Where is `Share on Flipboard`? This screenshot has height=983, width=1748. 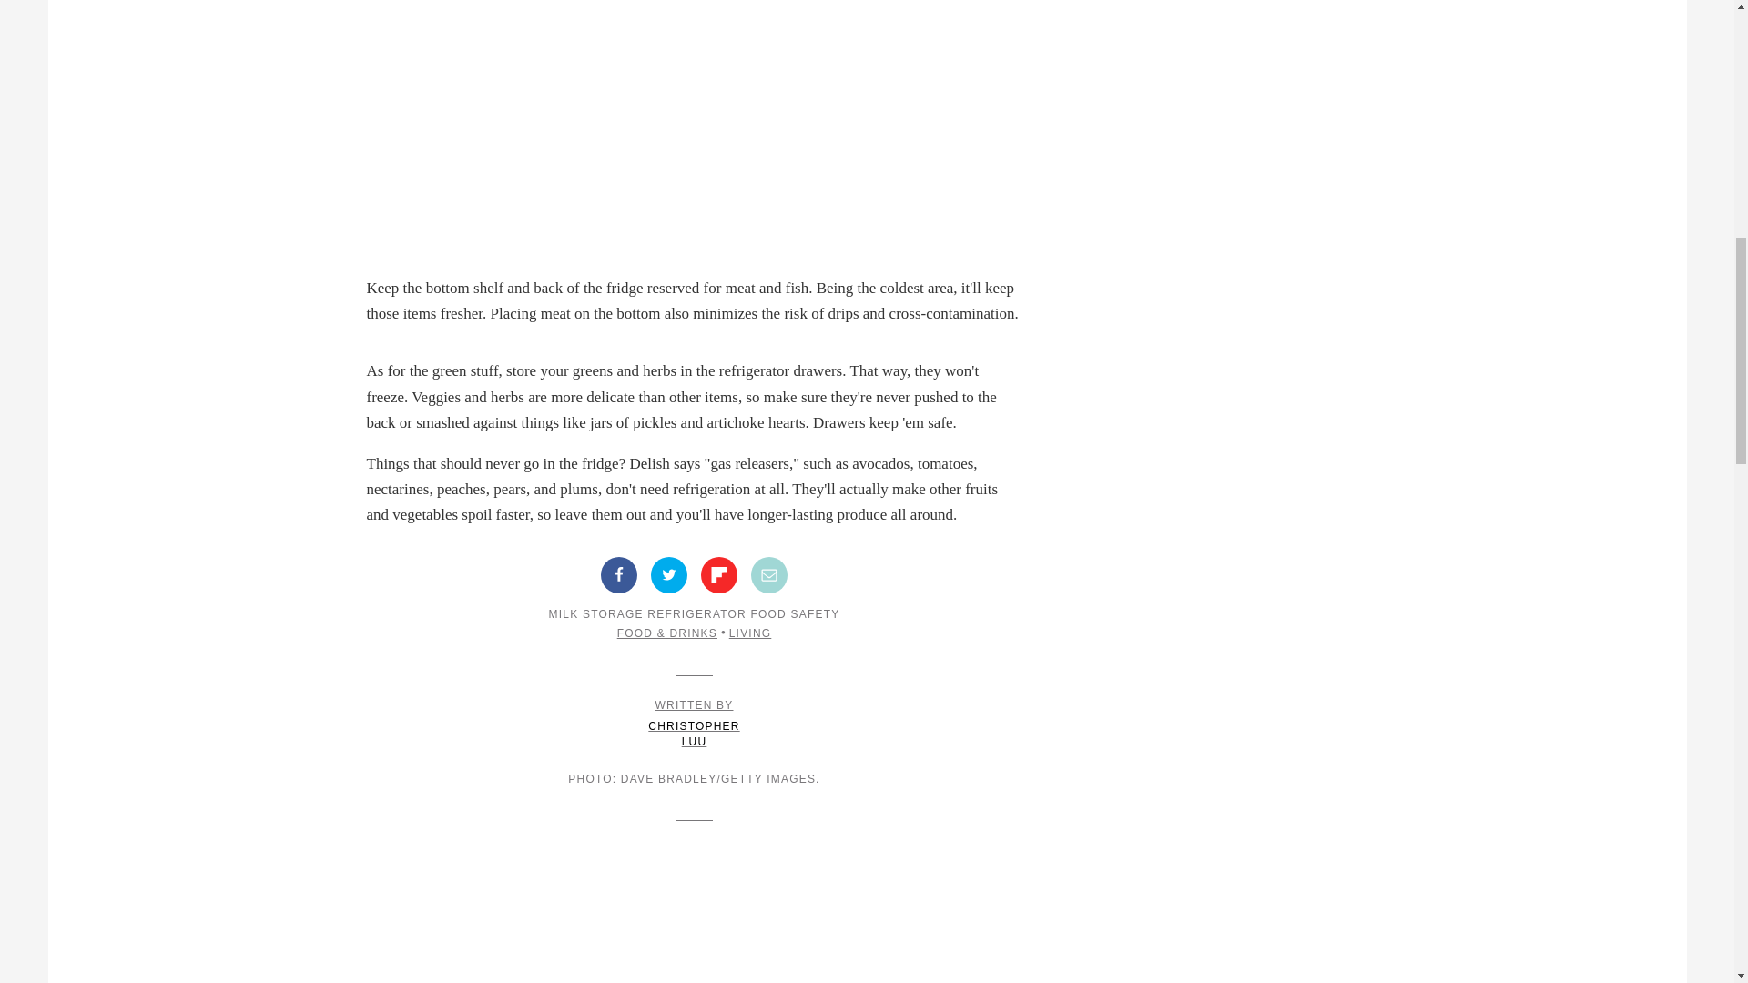
Share on Flipboard is located at coordinates (694, 723).